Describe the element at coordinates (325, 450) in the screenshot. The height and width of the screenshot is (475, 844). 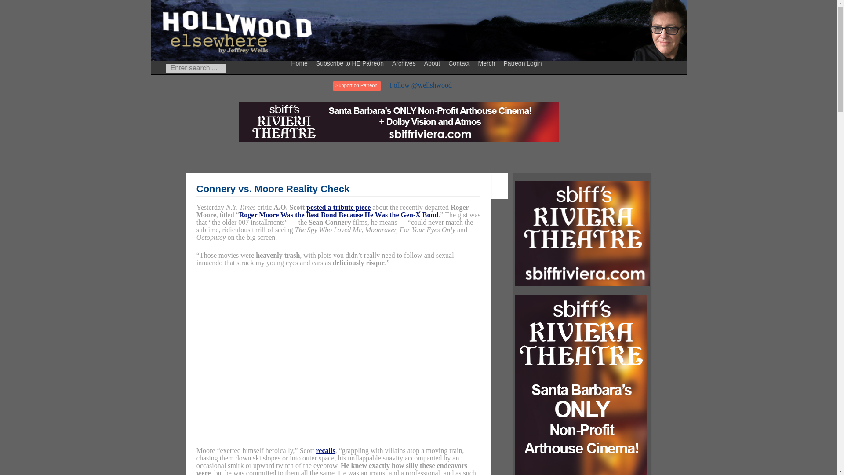
I see `recalls` at that location.